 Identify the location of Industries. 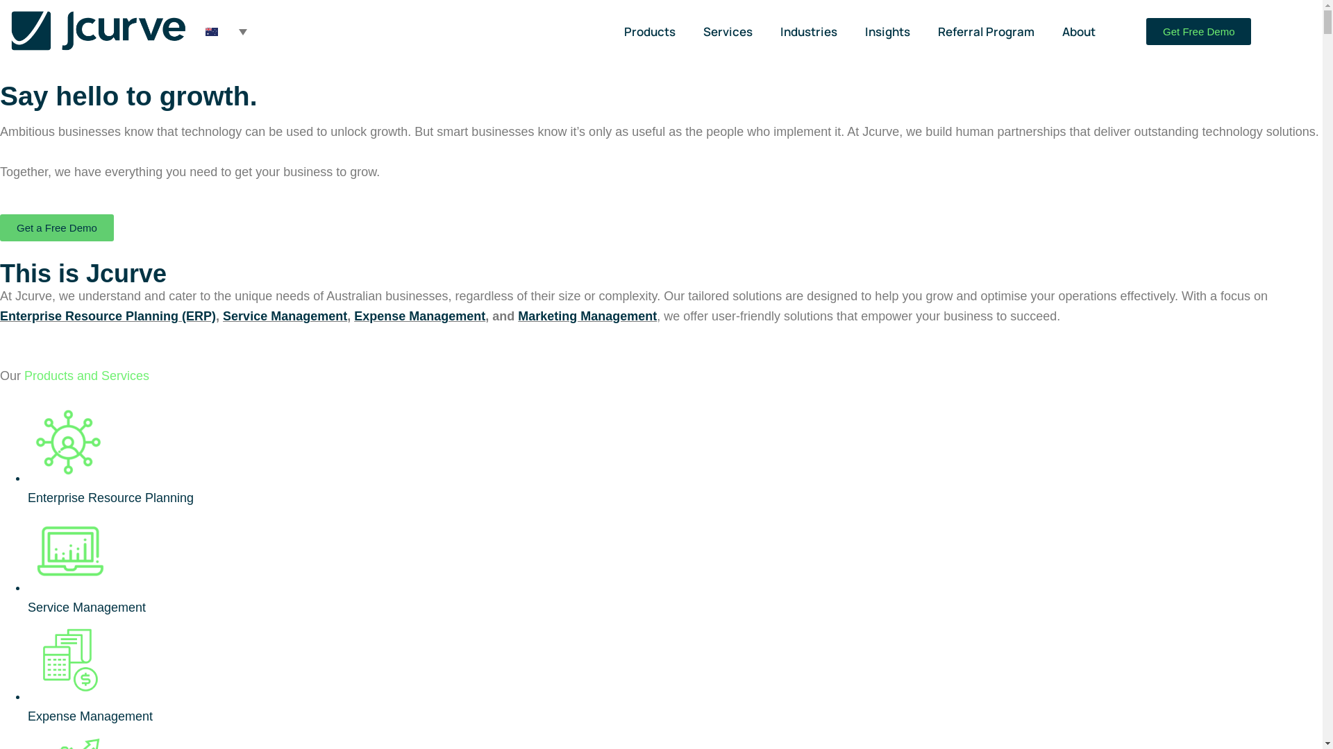
(812, 32).